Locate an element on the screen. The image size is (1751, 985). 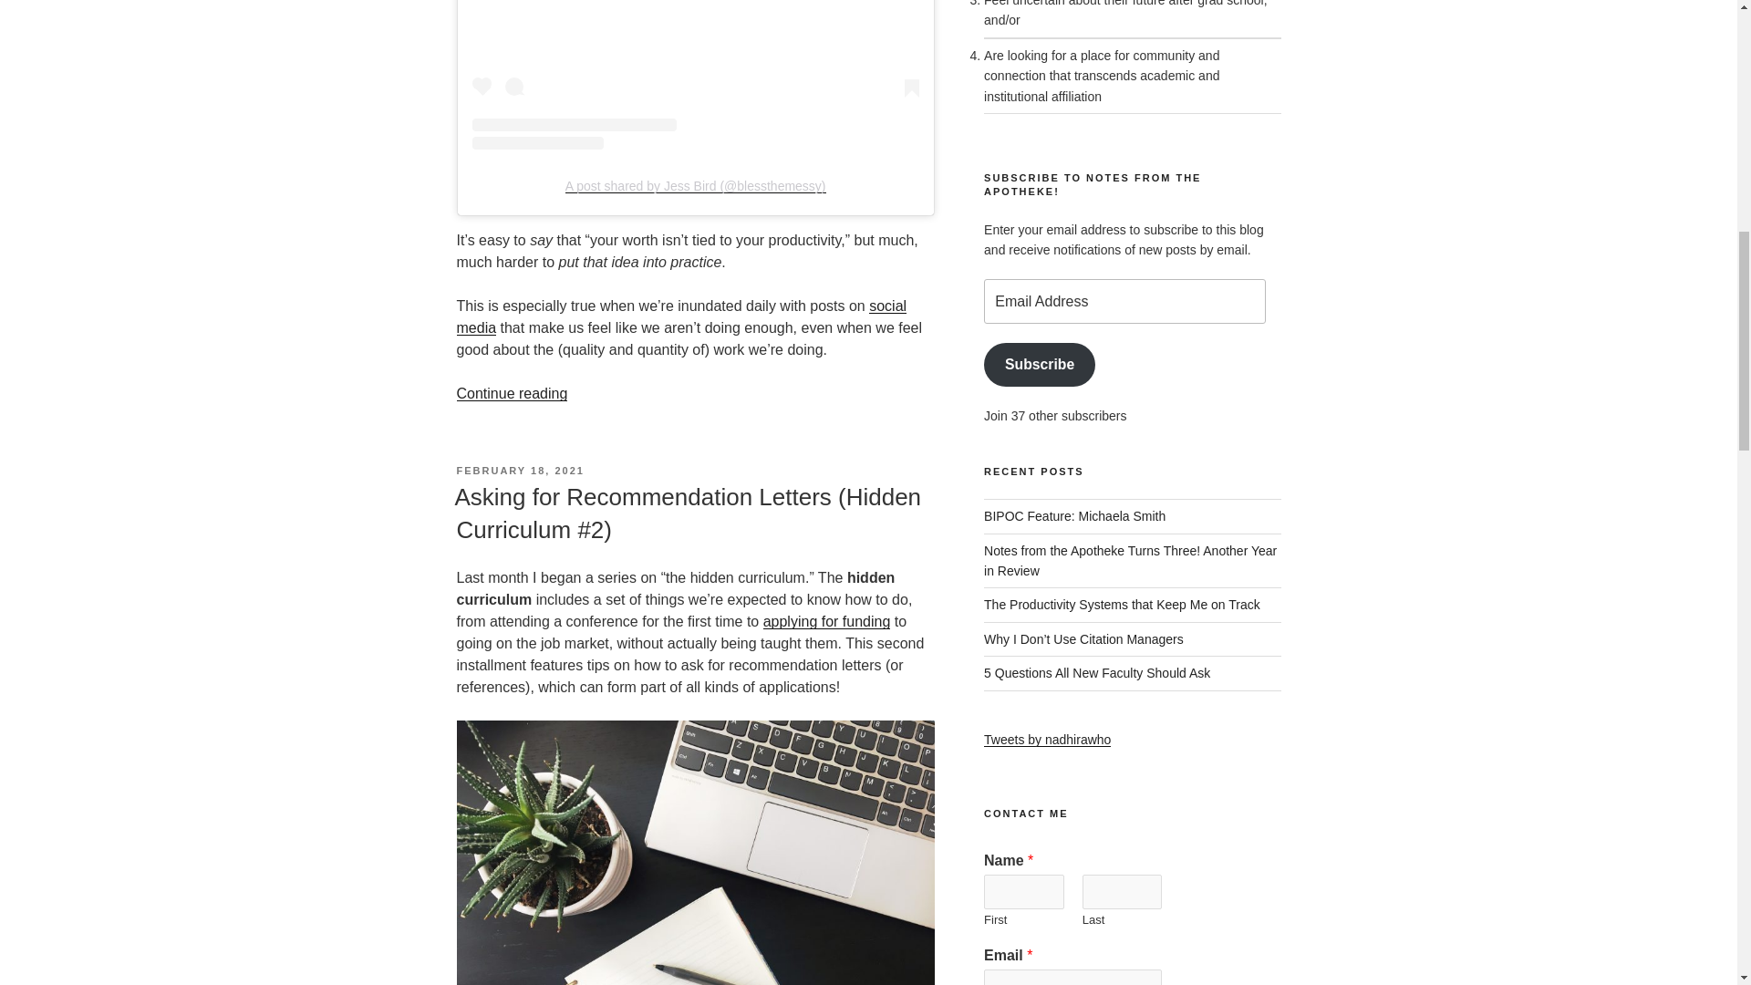
social media is located at coordinates (680, 317).